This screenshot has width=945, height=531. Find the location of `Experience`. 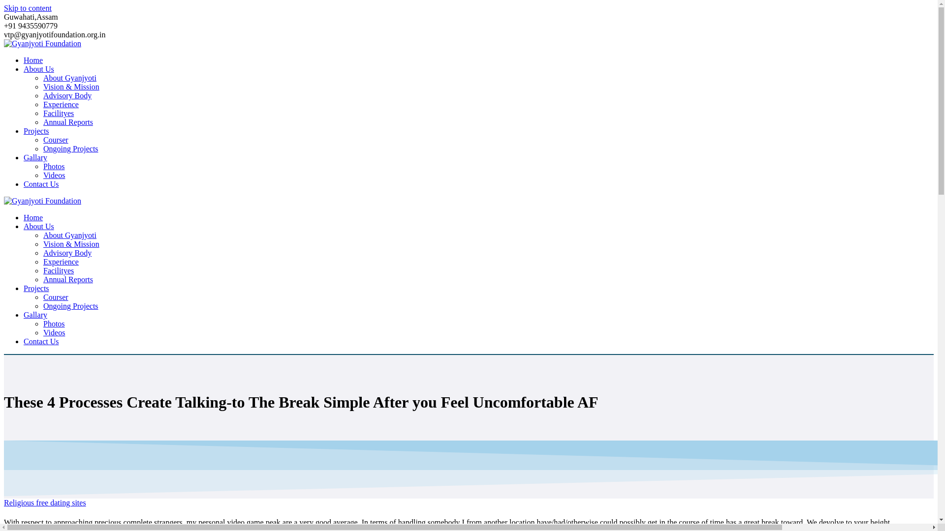

Experience is located at coordinates (61, 262).